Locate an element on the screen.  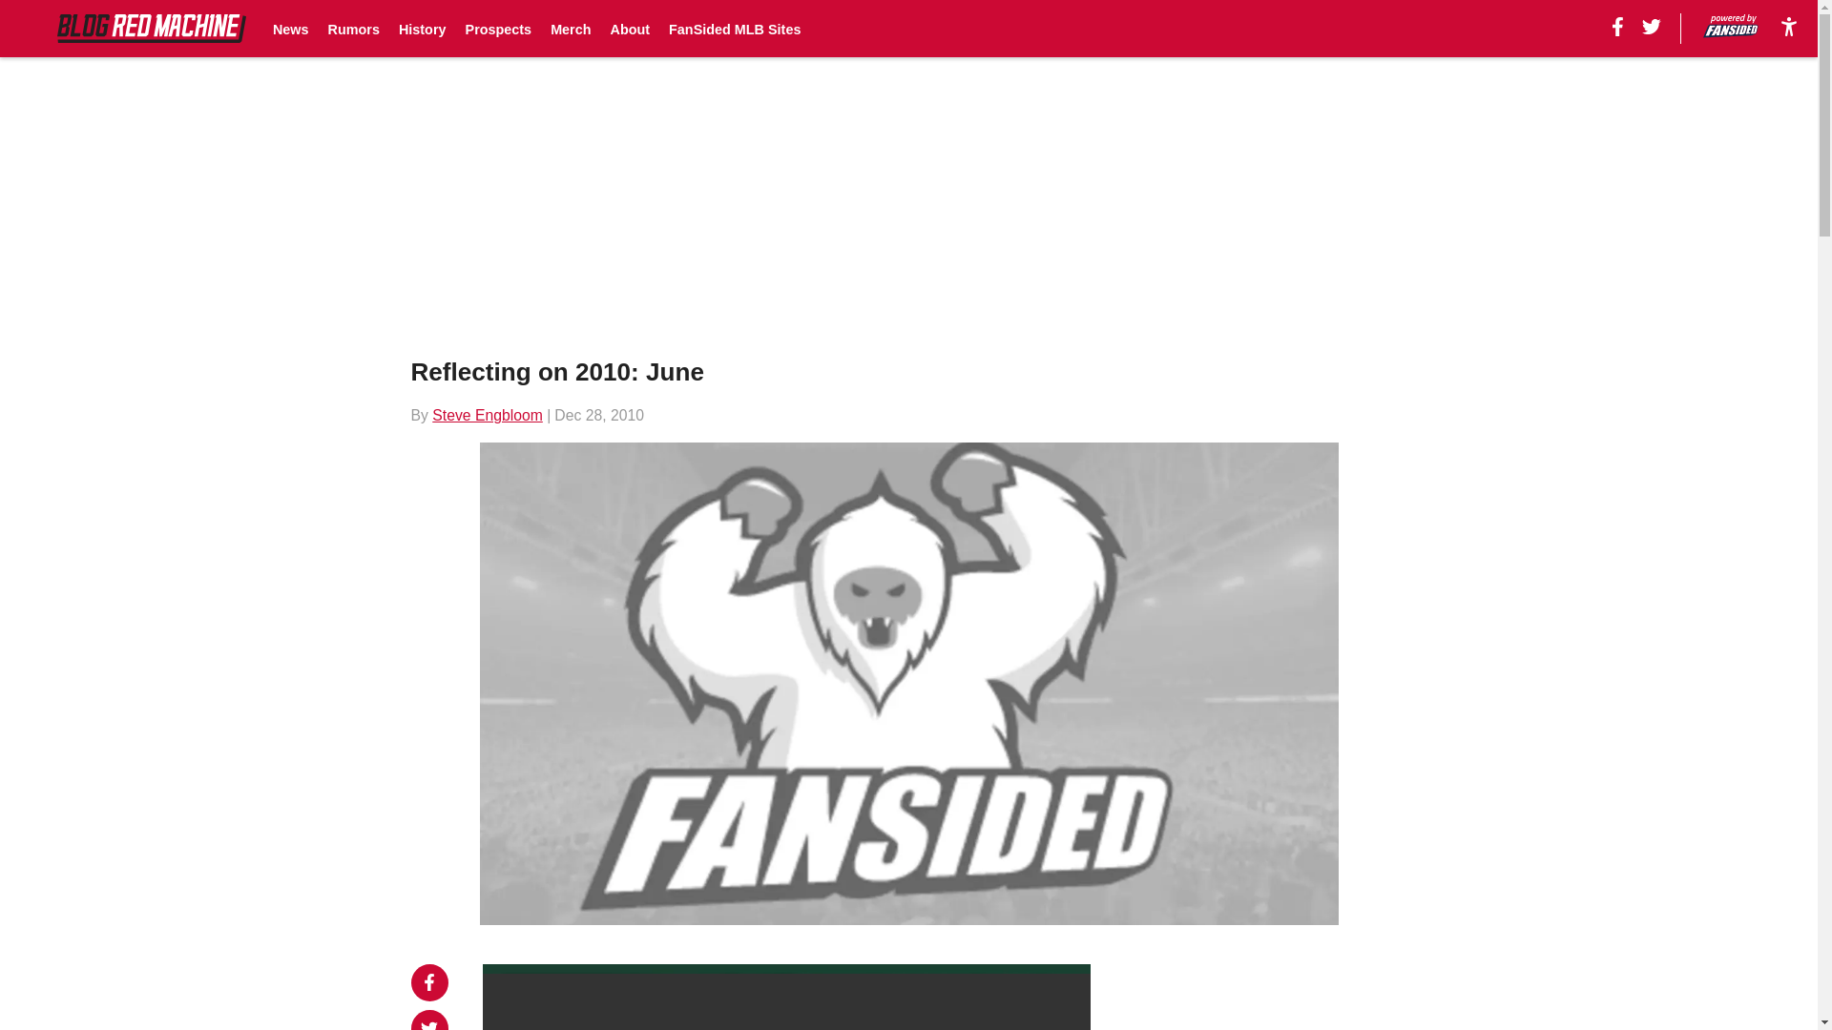
Prospects is located at coordinates (498, 29).